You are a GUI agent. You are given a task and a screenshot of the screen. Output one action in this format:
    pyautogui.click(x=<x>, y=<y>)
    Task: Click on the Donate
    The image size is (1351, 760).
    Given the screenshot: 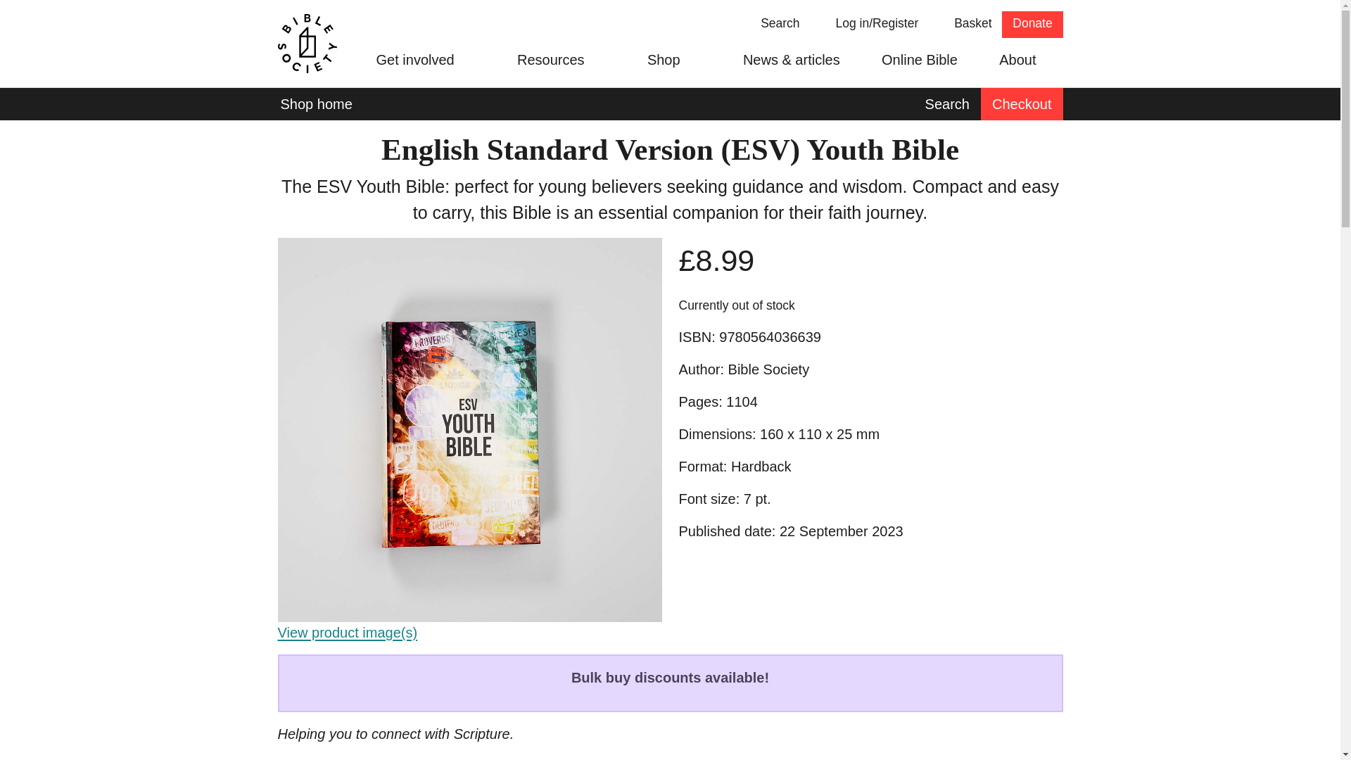 What is the action you would take?
    pyautogui.click(x=1032, y=25)
    